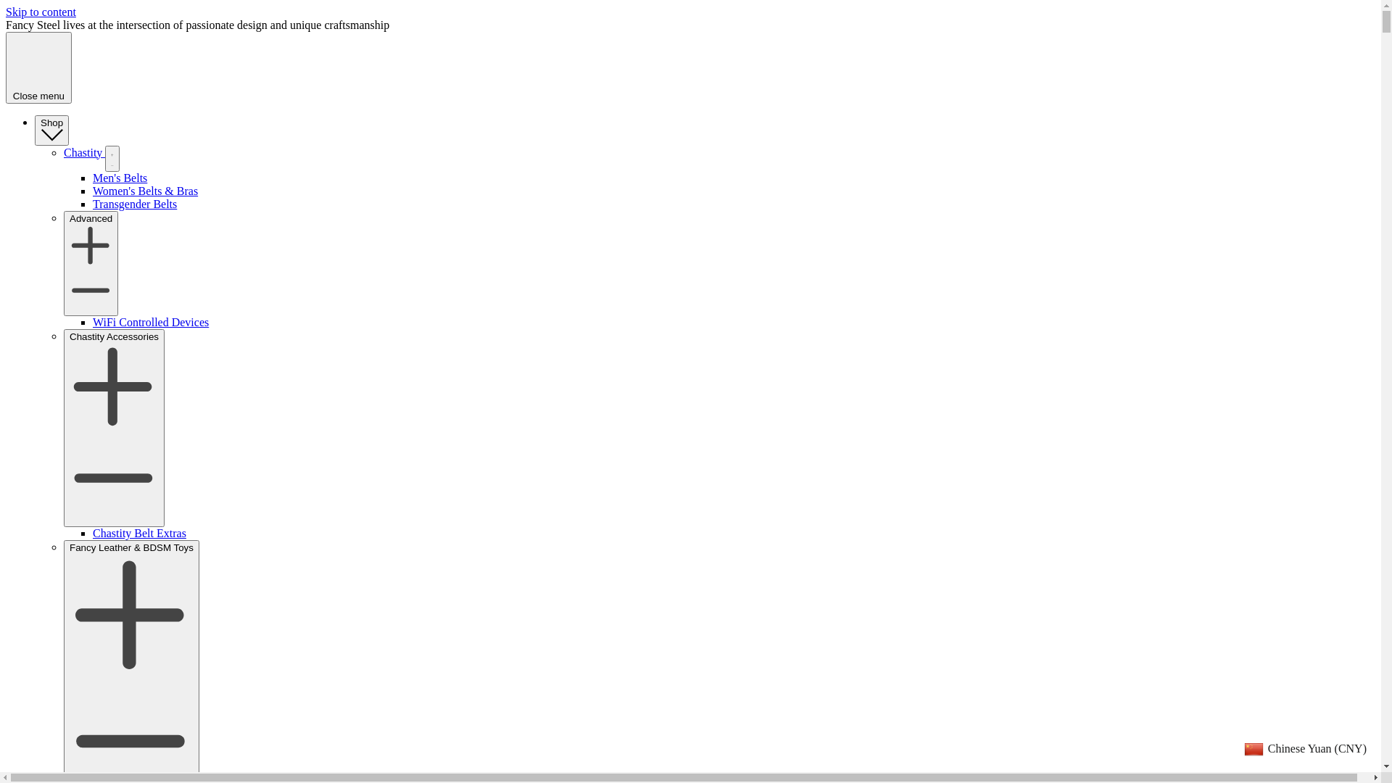 The image size is (1392, 783). What do you see at coordinates (39, 68) in the screenshot?
I see `icon-X Close menu` at bounding box center [39, 68].